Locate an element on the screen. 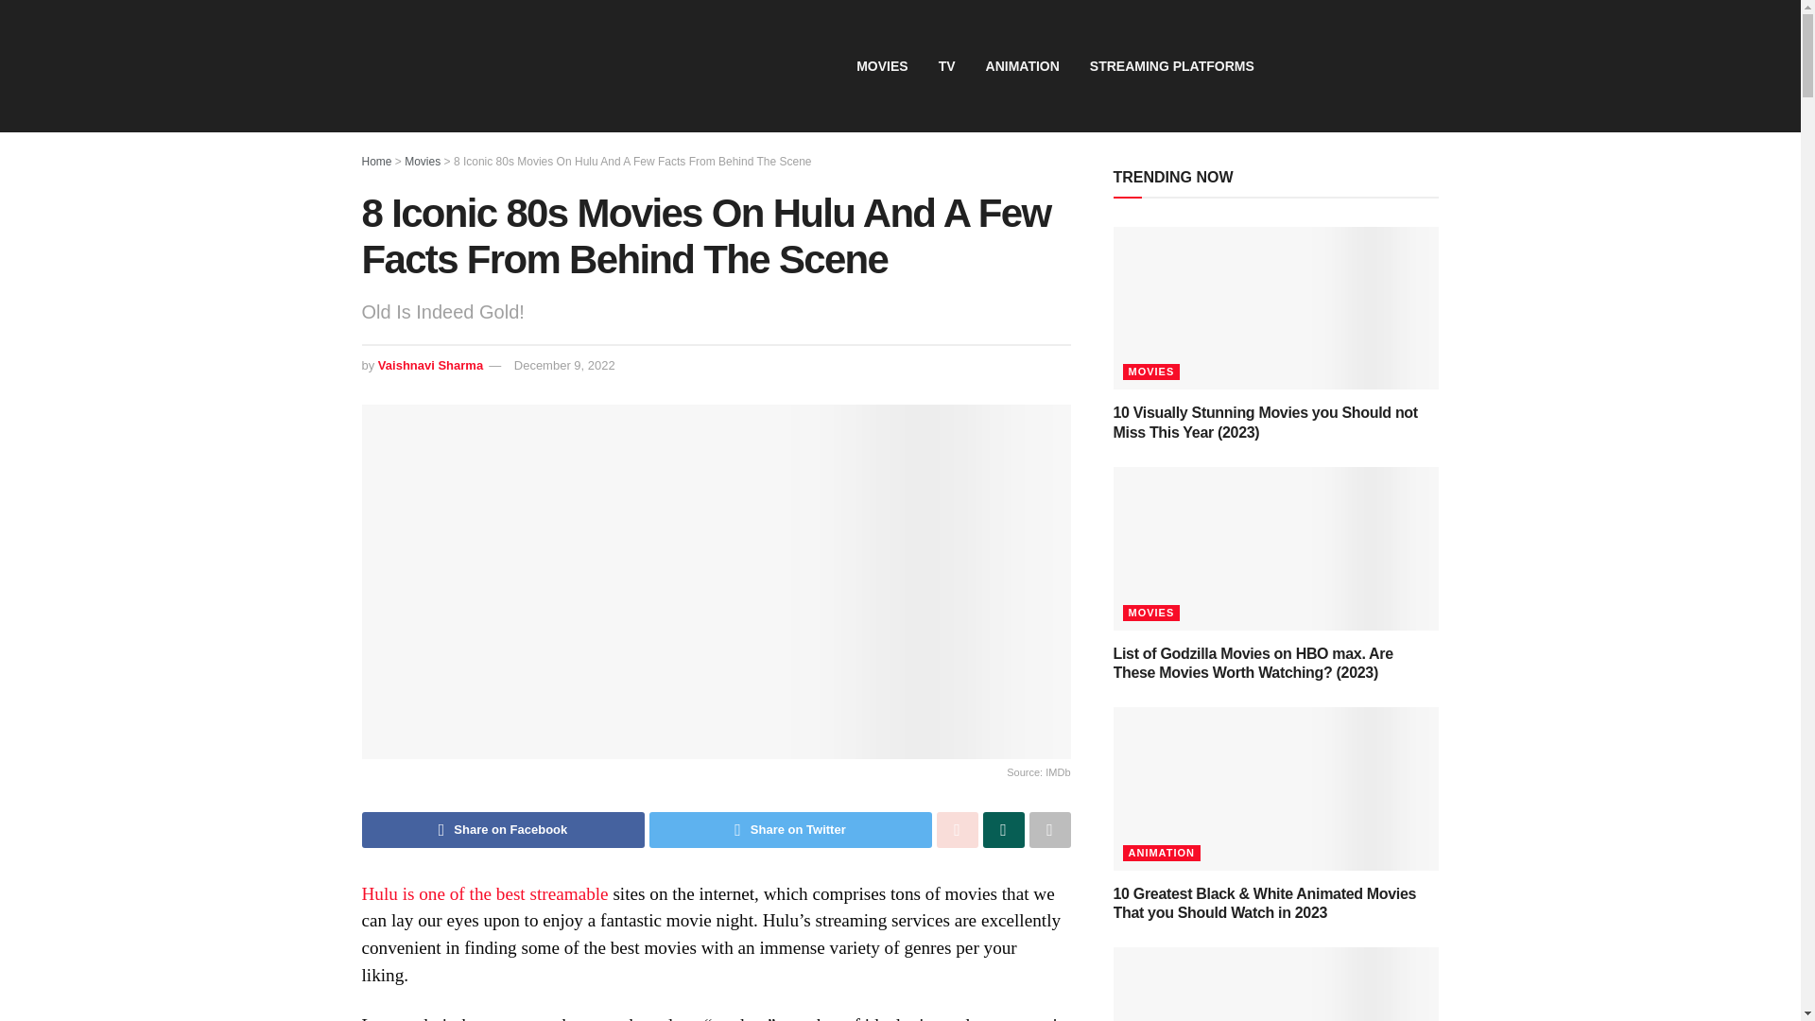 This screenshot has width=1815, height=1021. MOVIES is located at coordinates (881, 66).